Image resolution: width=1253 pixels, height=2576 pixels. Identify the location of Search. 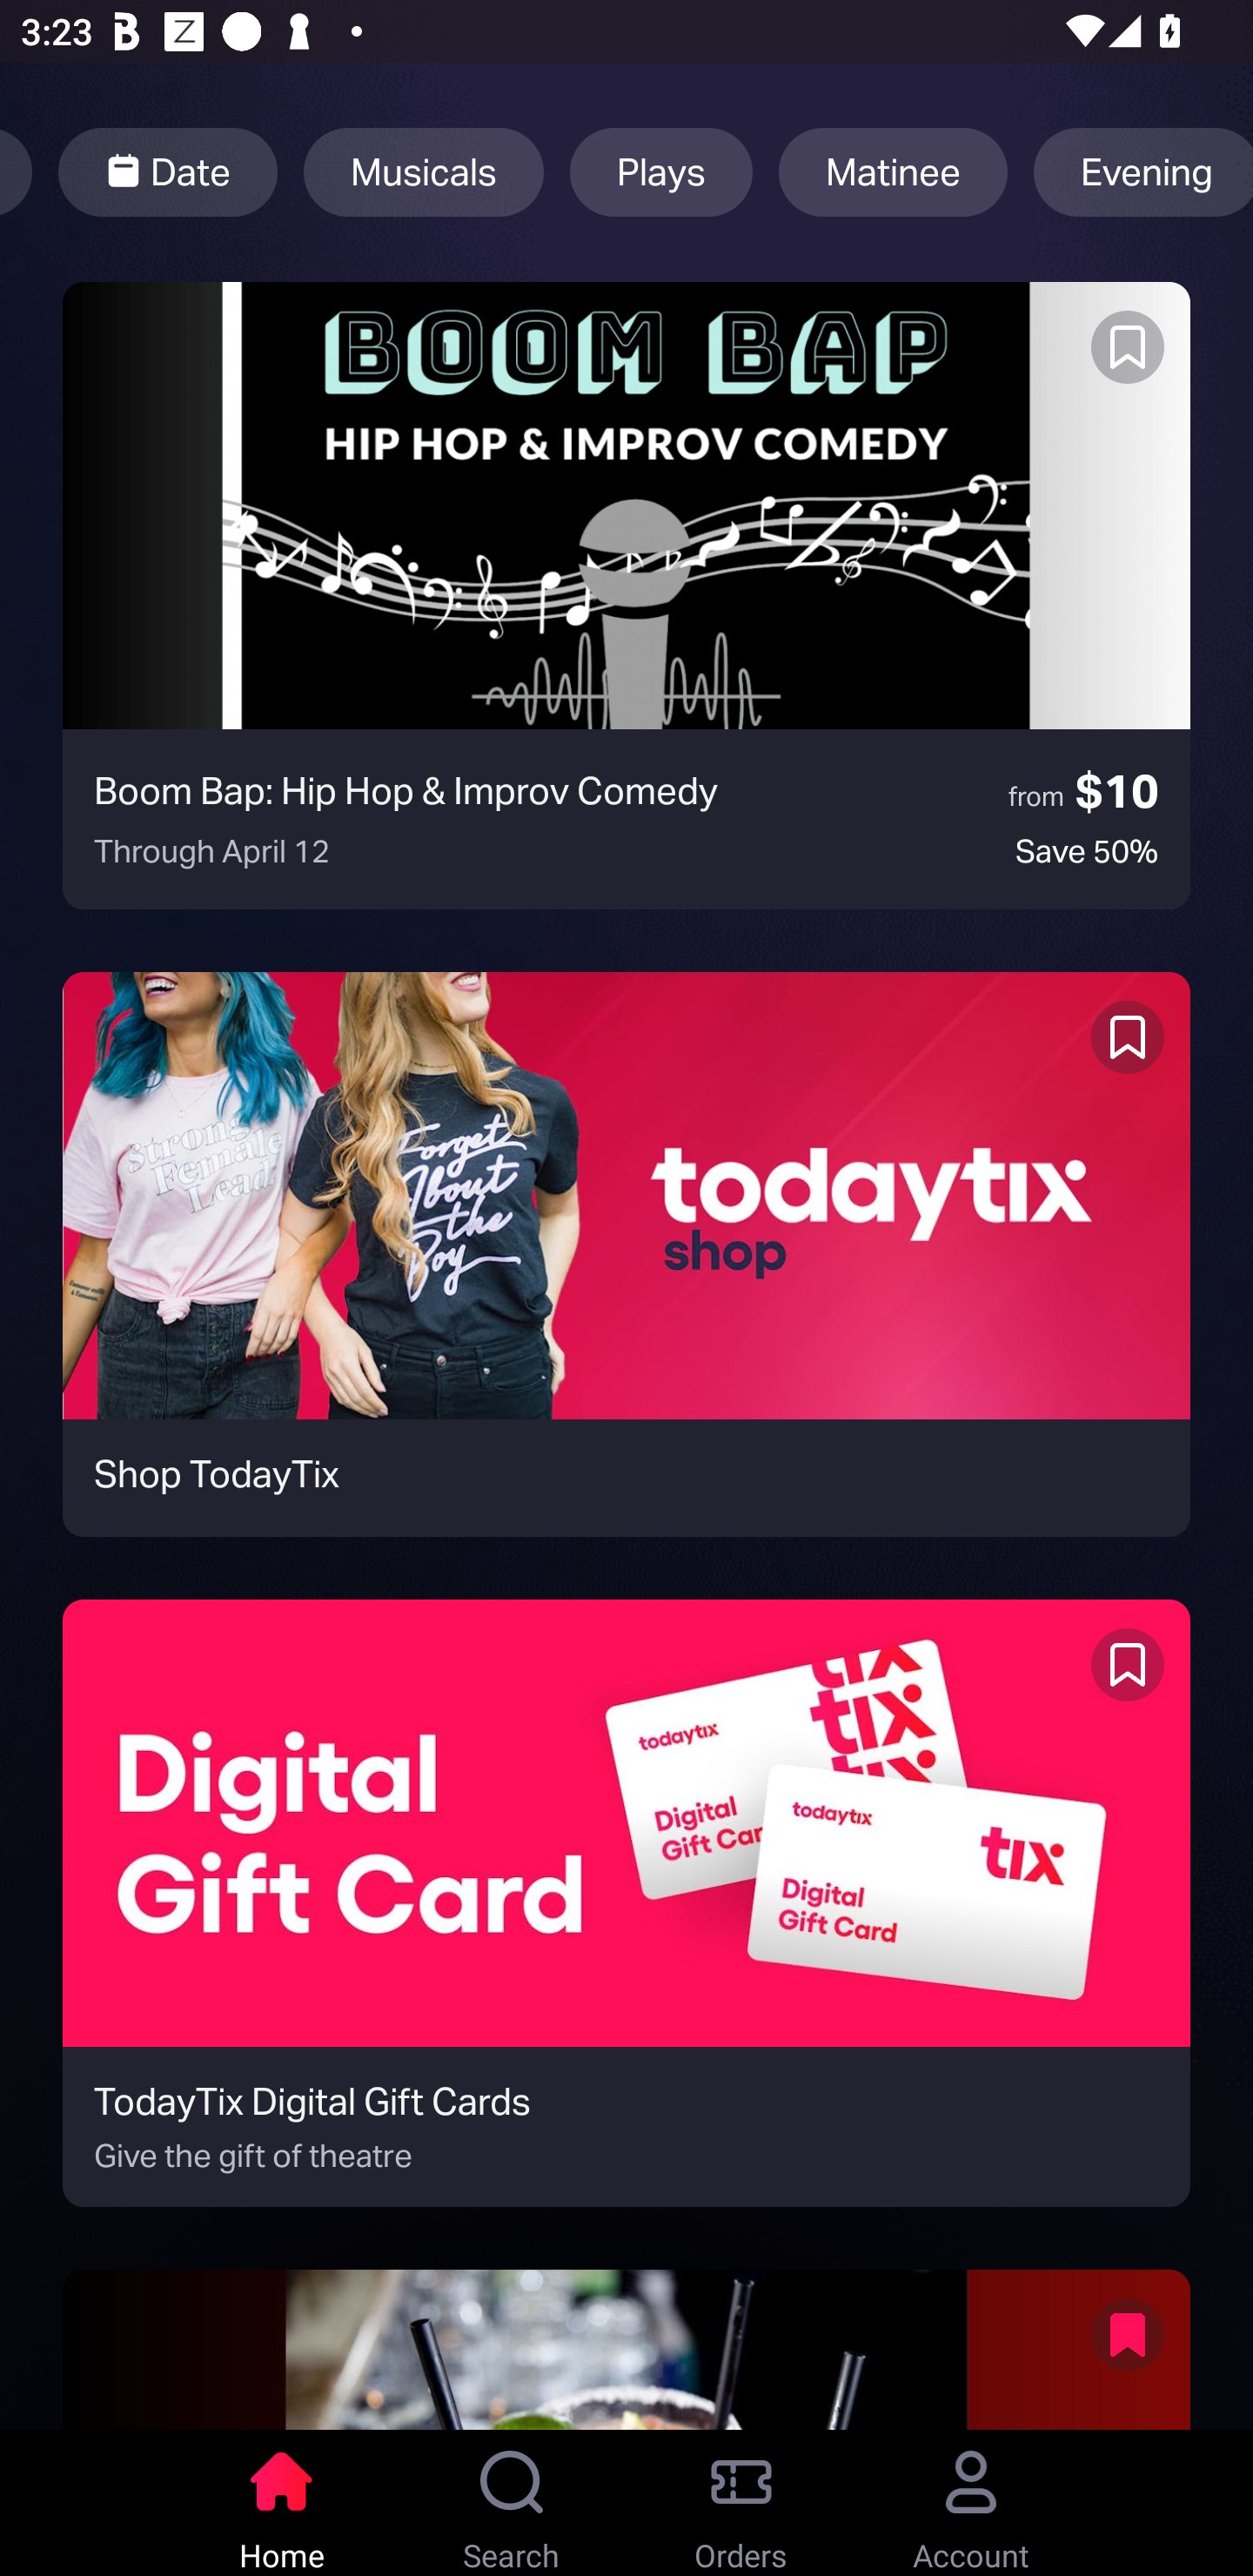
(512, 2503).